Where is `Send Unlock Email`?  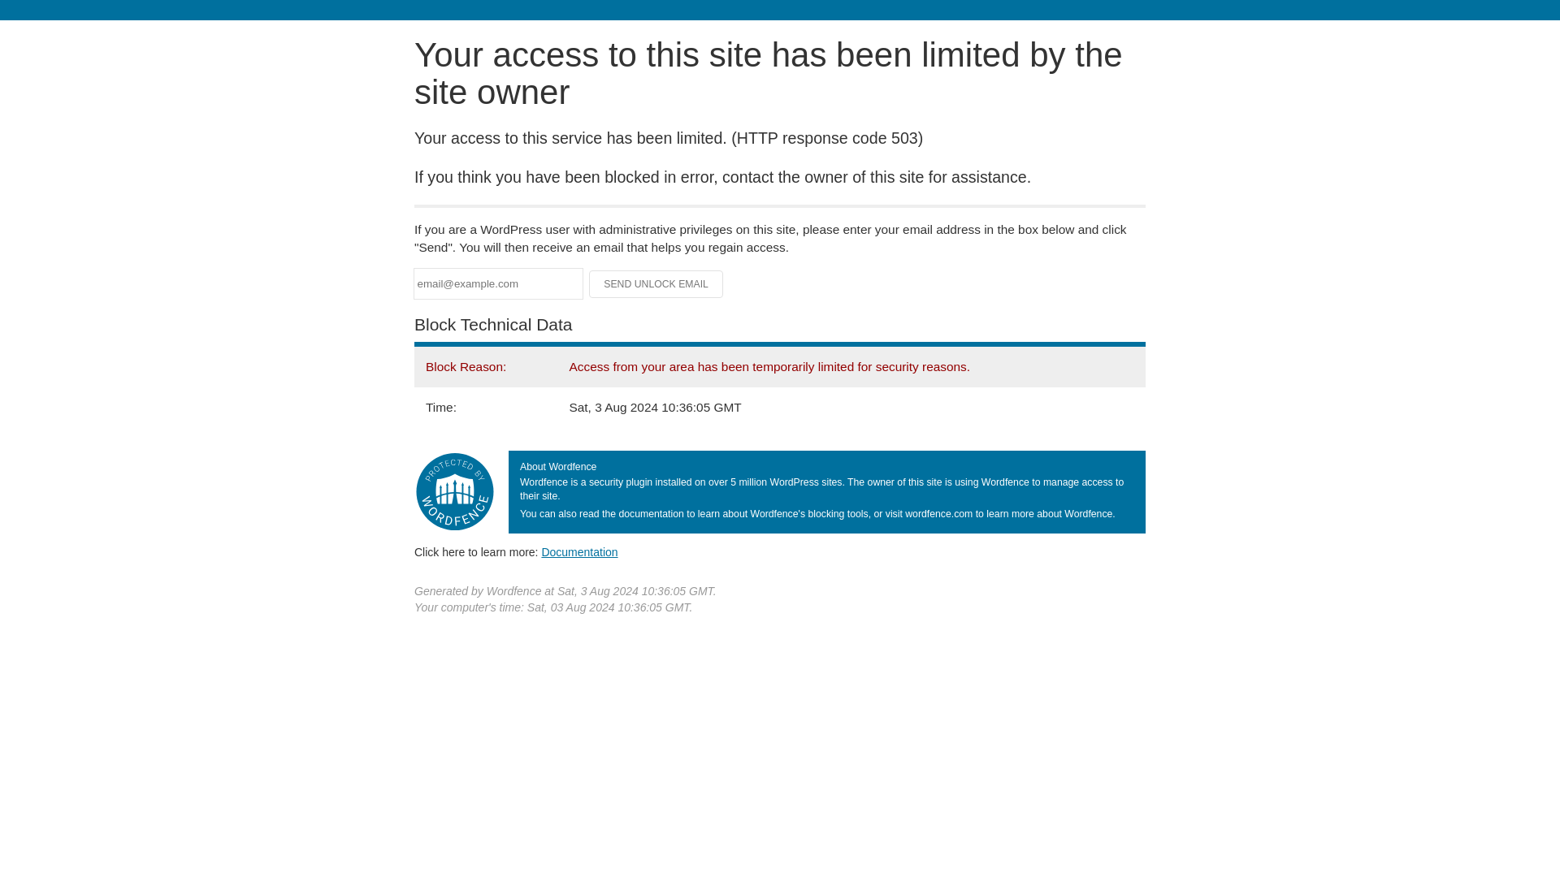 Send Unlock Email is located at coordinates (656, 284).